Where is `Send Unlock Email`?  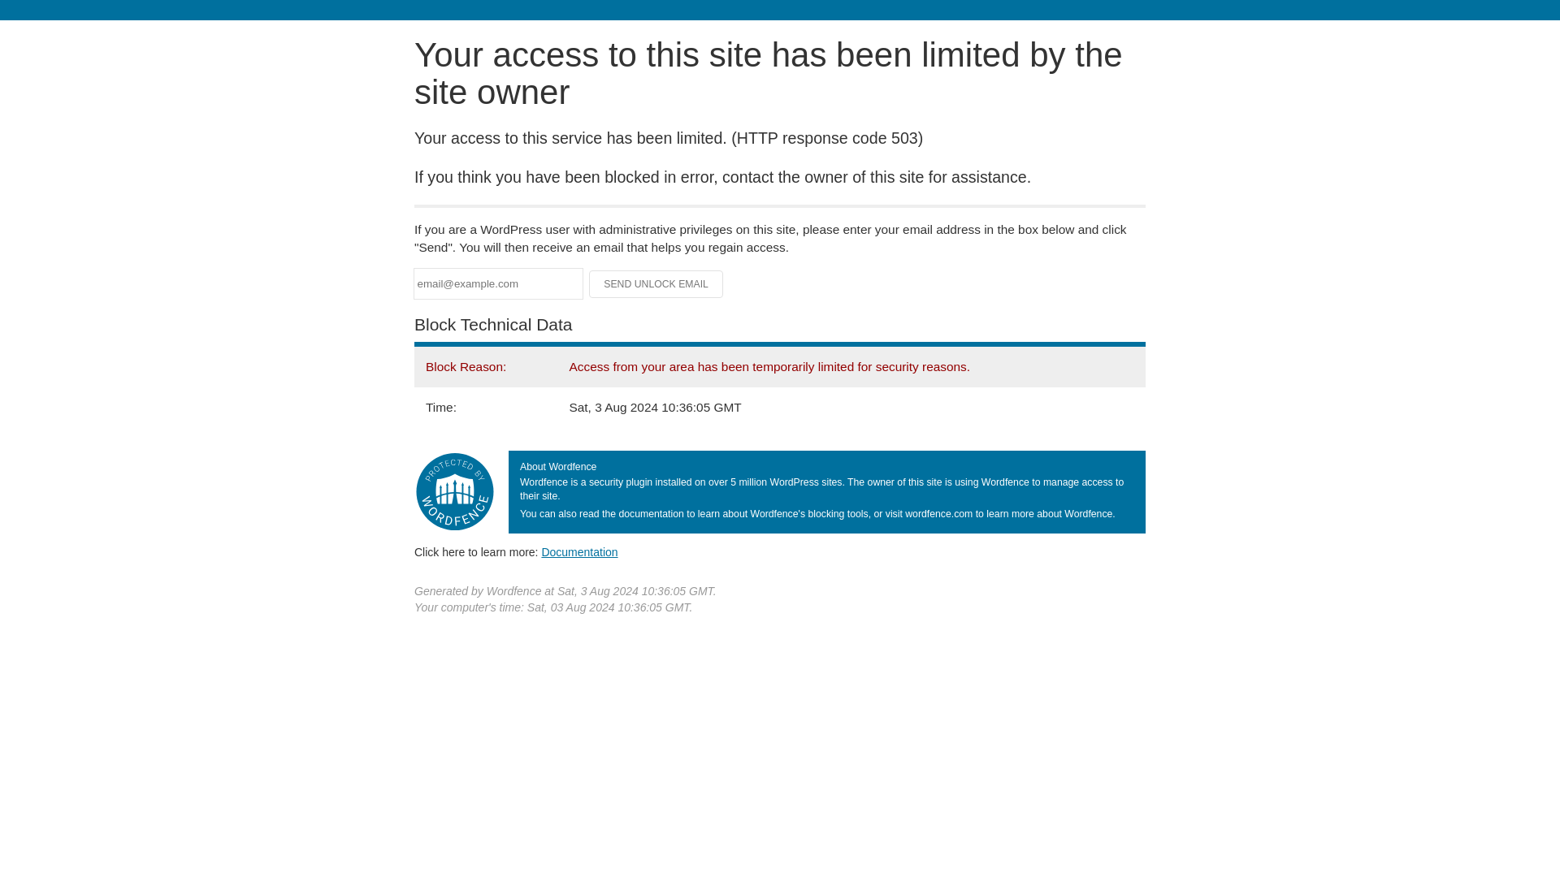 Send Unlock Email is located at coordinates (656, 284).